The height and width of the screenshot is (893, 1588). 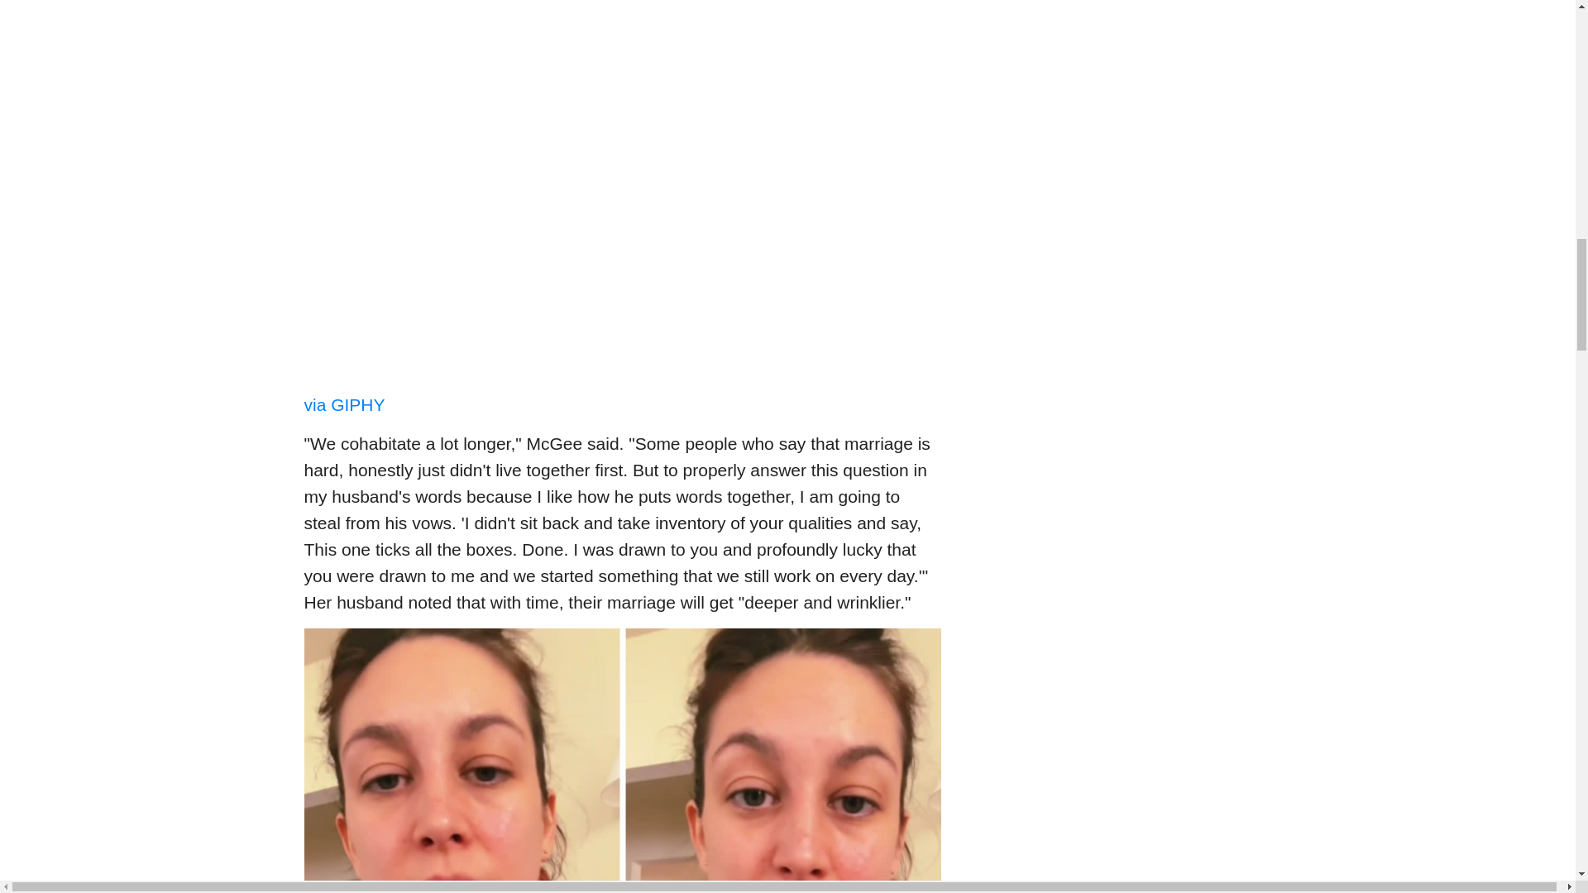 What do you see at coordinates (345, 405) in the screenshot?
I see `via GIPHY` at bounding box center [345, 405].